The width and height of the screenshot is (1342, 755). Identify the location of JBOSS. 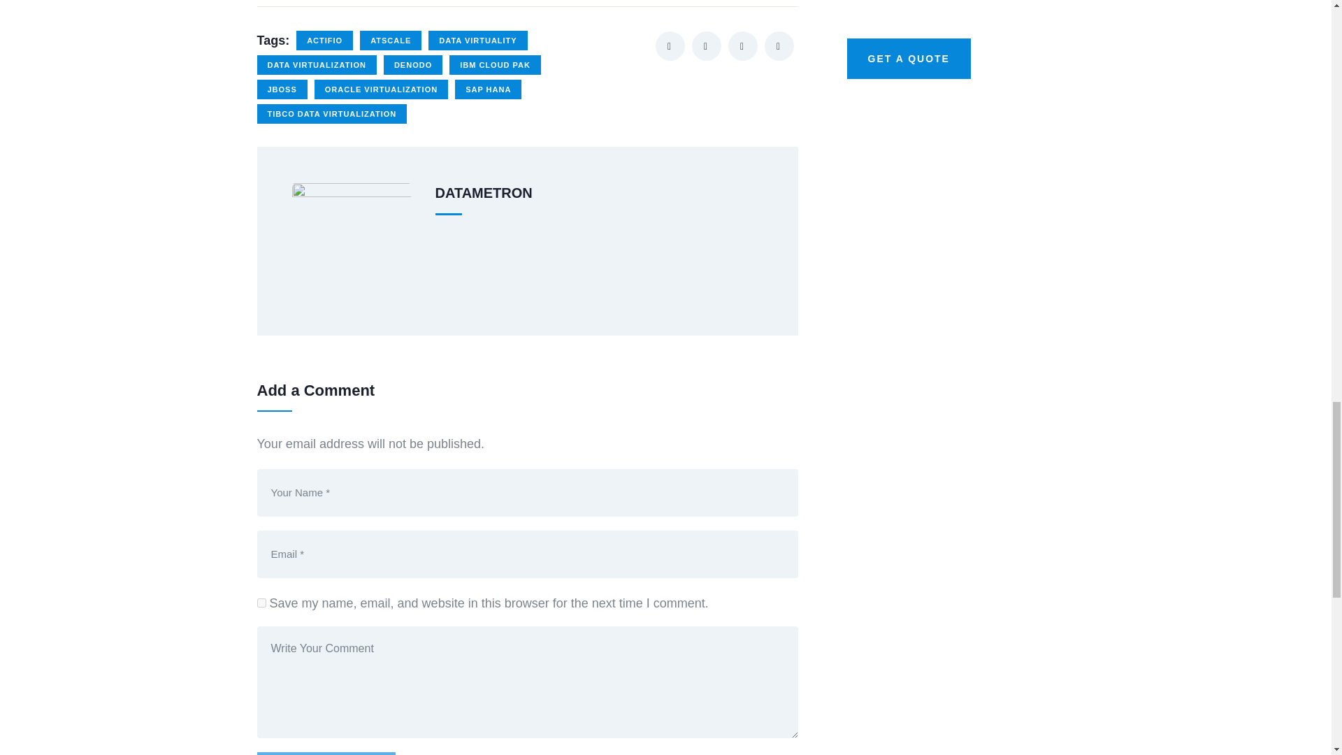
(282, 89).